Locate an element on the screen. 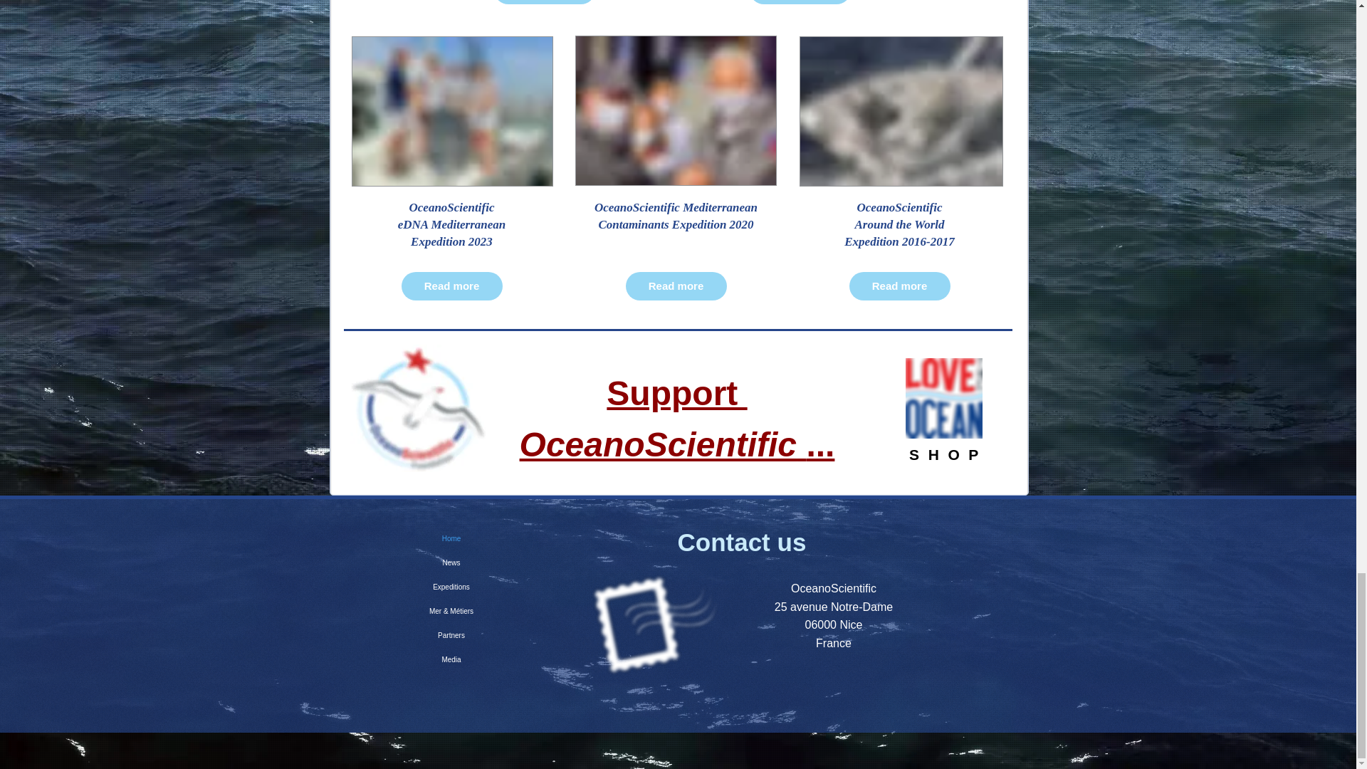 Image resolution: width=1367 pixels, height=769 pixels. News is located at coordinates (544, 2).